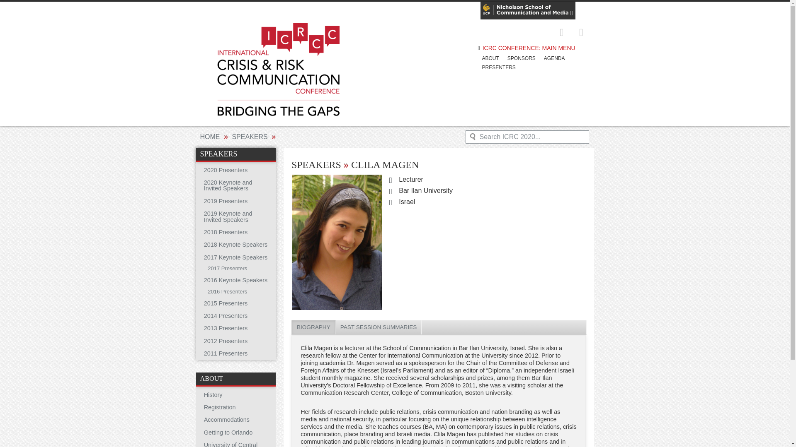  What do you see at coordinates (235, 170) in the screenshot?
I see `2020 Presenters` at bounding box center [235, 170].